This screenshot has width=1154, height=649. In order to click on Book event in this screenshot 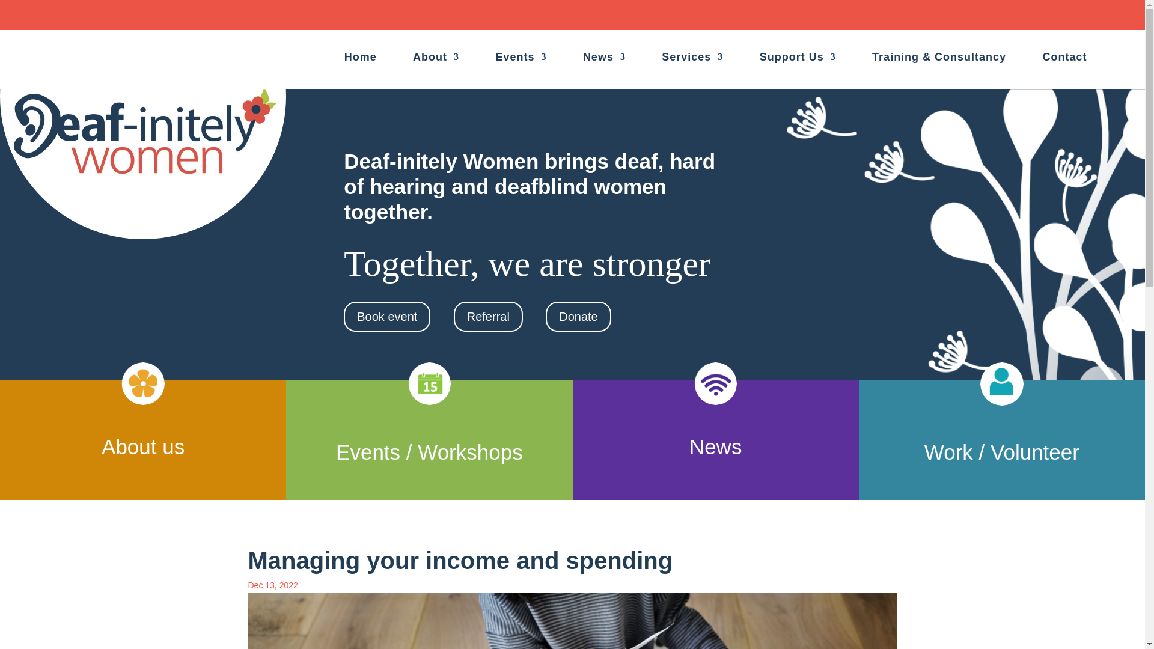, I will do `click(387, 316)`.